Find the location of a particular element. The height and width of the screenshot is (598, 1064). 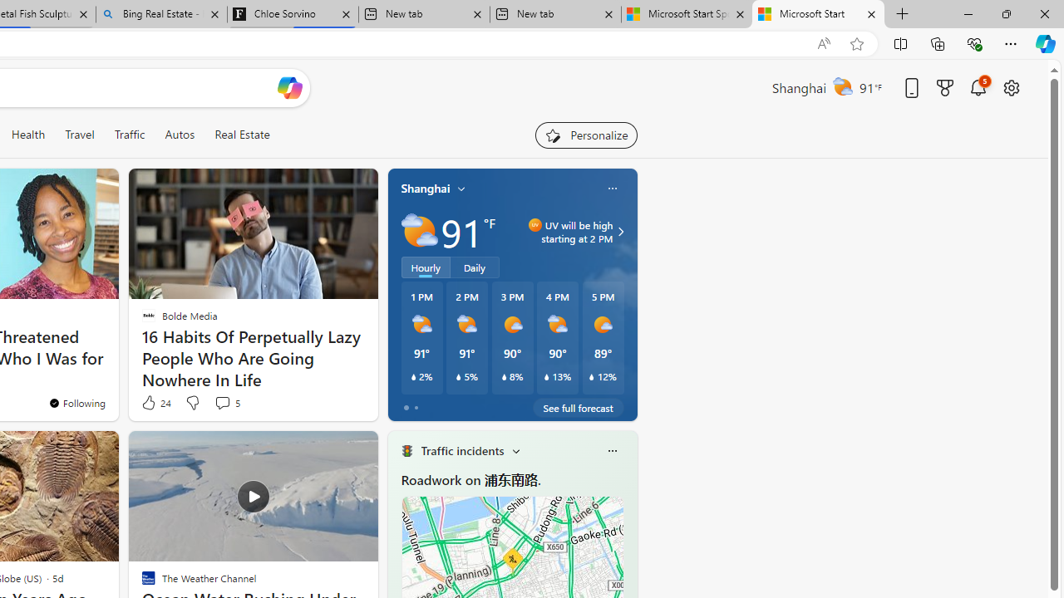

My location is located at coordinates (461, 189).